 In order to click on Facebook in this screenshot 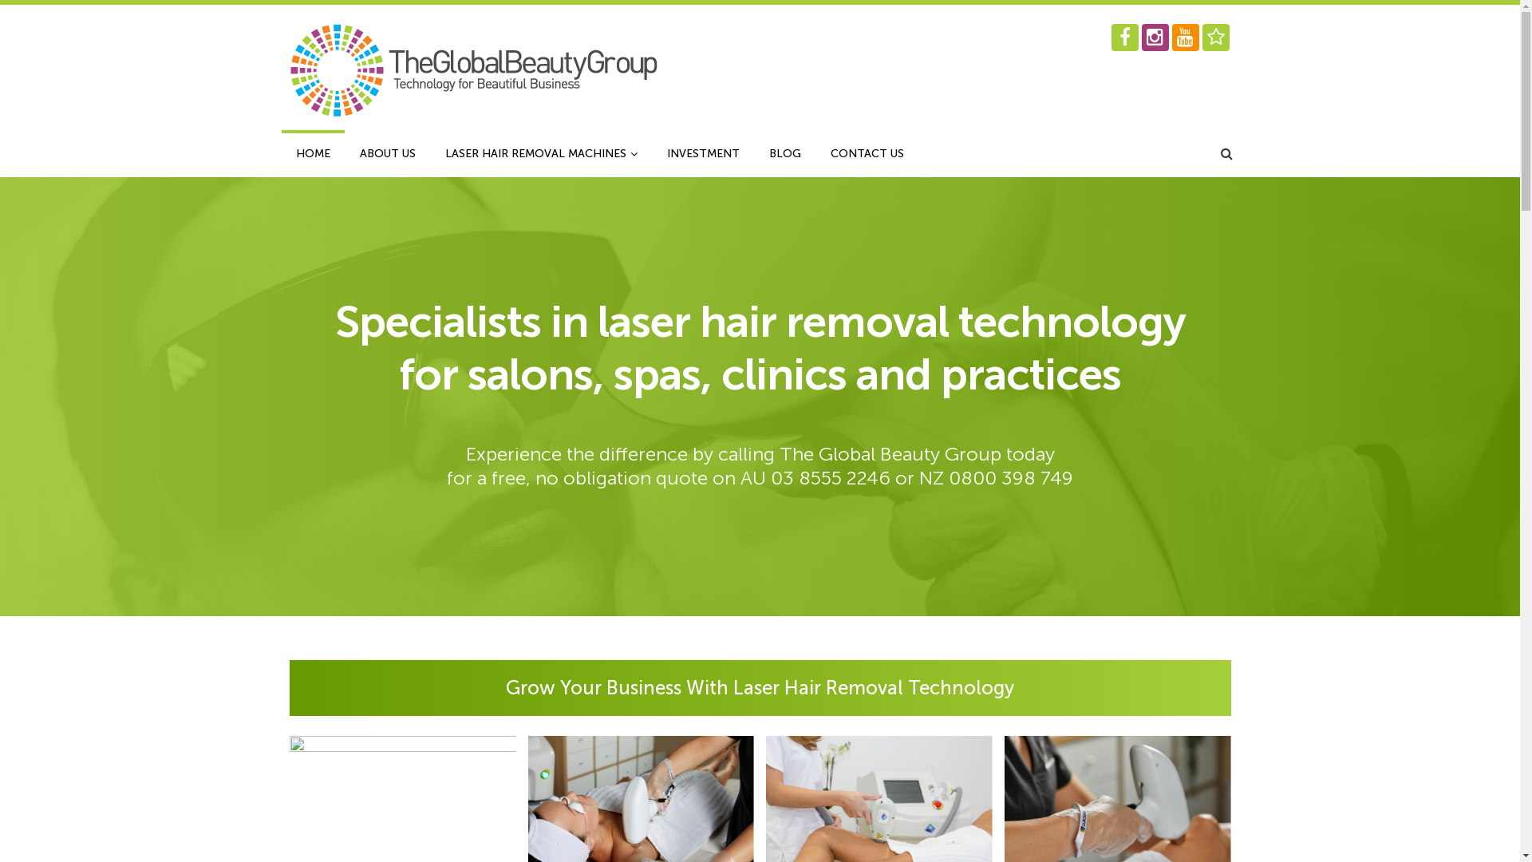, I will do `click(1124, 38)`.